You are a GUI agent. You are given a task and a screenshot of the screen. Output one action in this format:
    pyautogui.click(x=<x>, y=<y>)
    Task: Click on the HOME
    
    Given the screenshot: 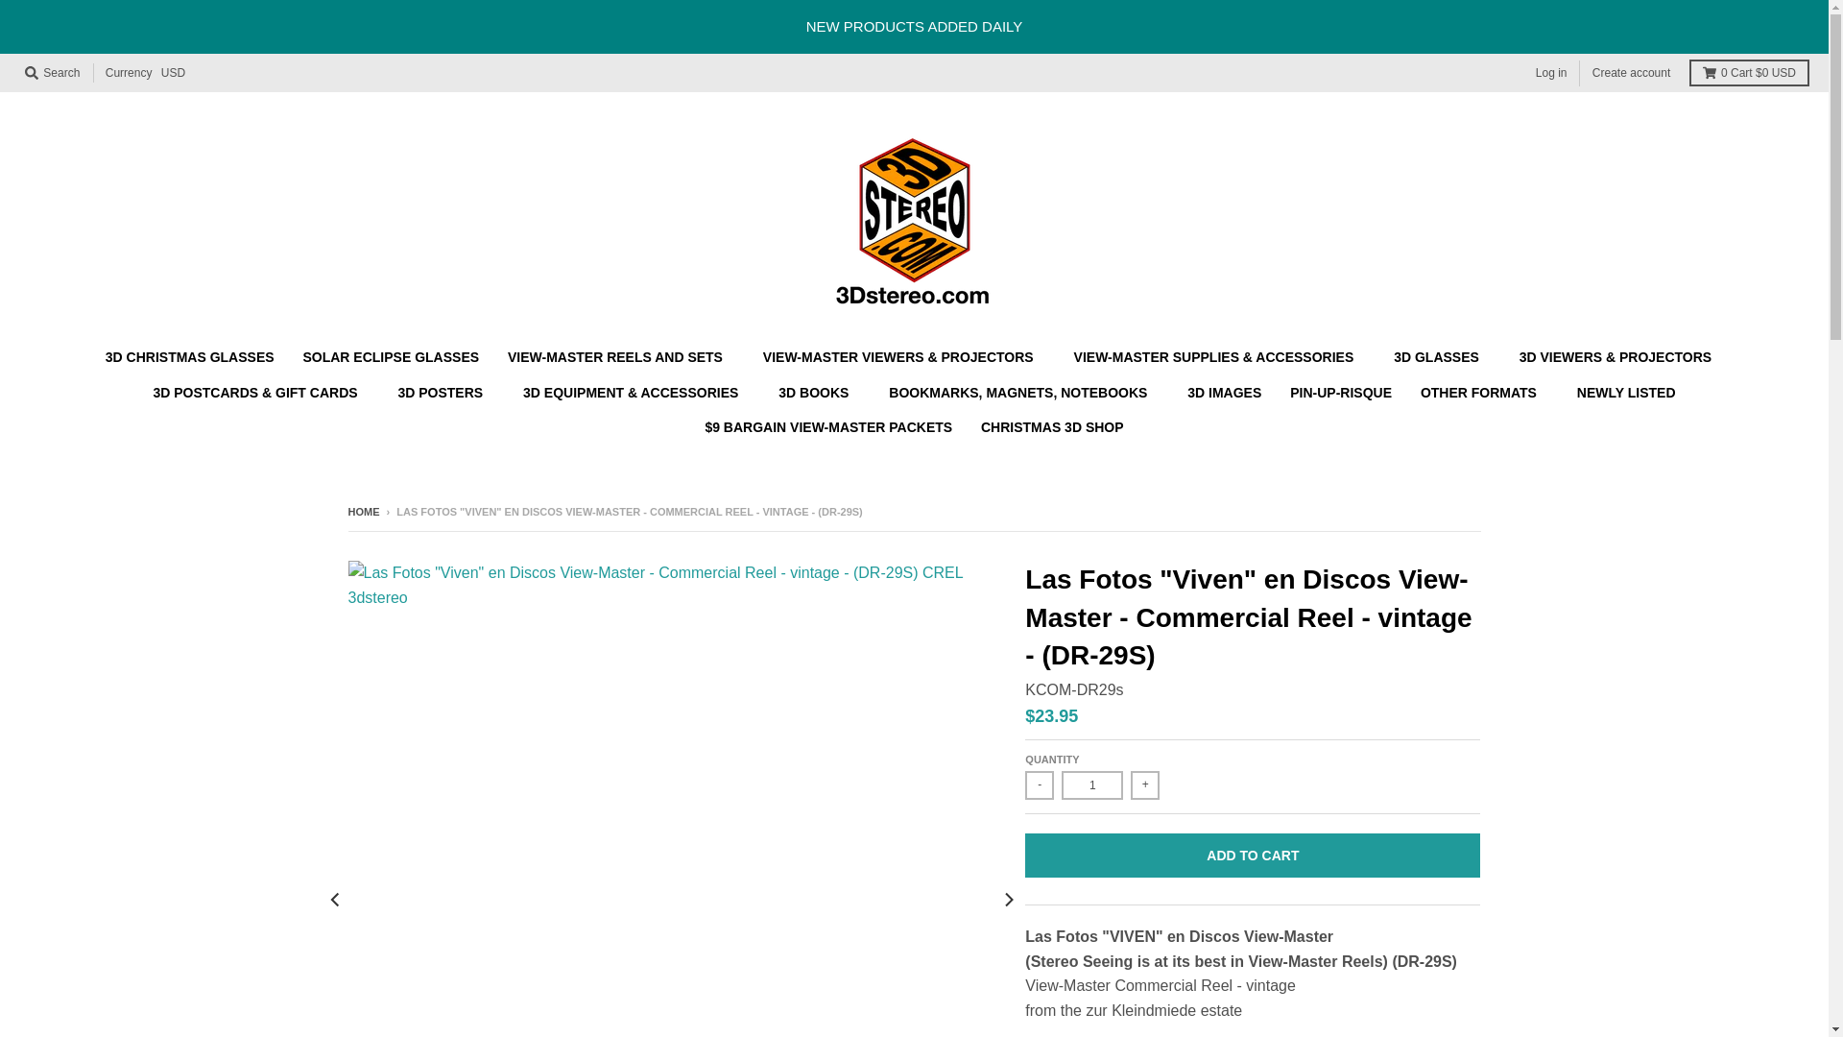 What is the action you would take?
    pyautogui.click(x=363, y=512)
    